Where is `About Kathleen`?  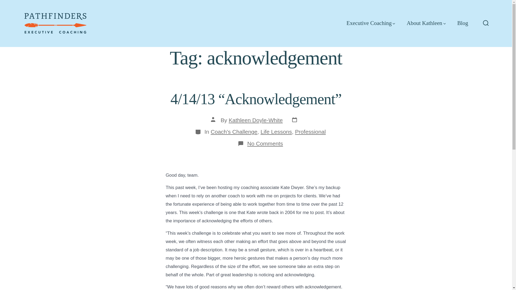
About Kathleen is located at coordinates (426, 23).